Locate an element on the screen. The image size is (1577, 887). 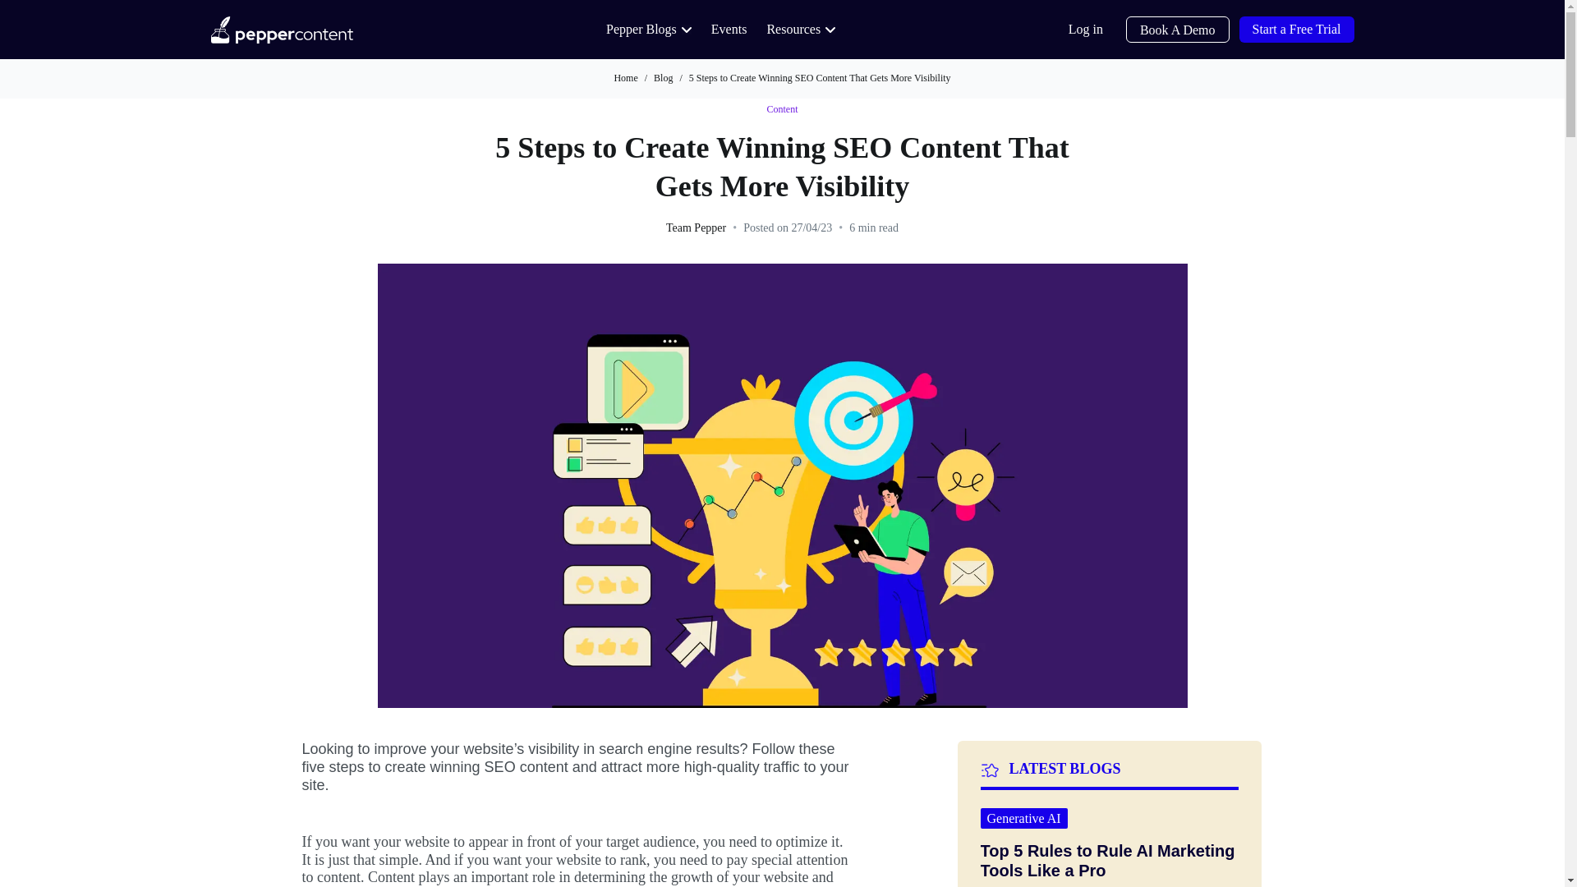
Content is located at coordinates (782, 110).